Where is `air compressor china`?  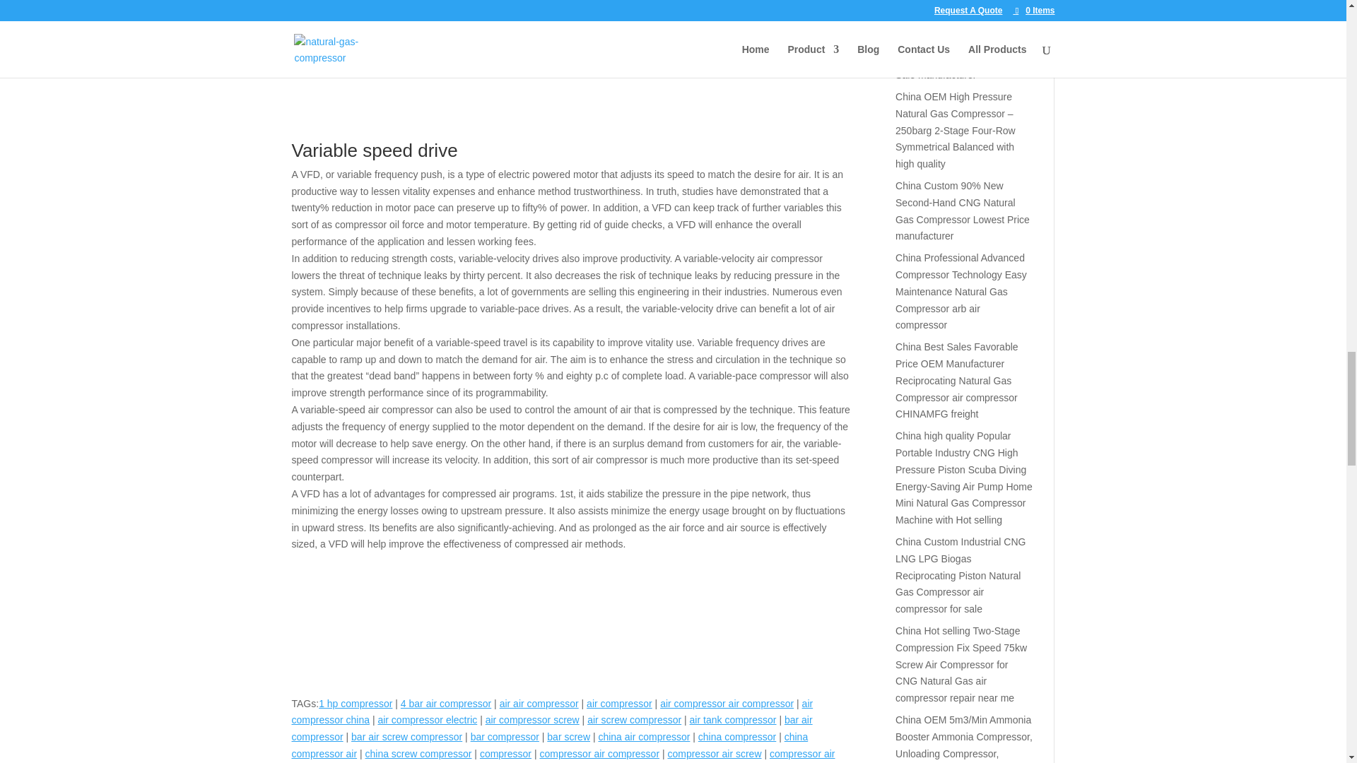 air compressor china is located at coordinates (552, 712).